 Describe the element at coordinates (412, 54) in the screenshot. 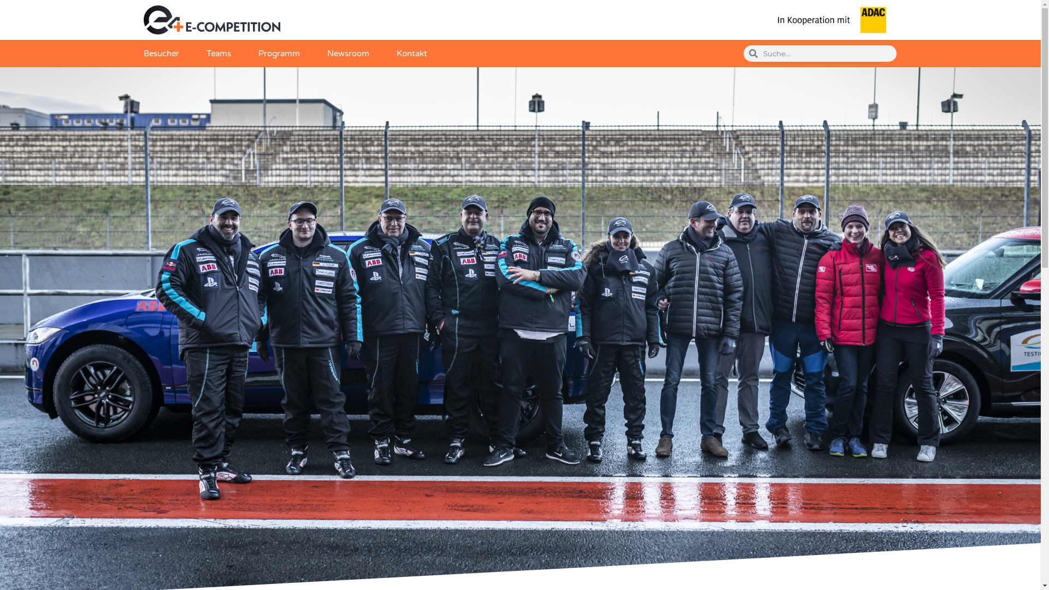

I see `Kontakt` at that location.